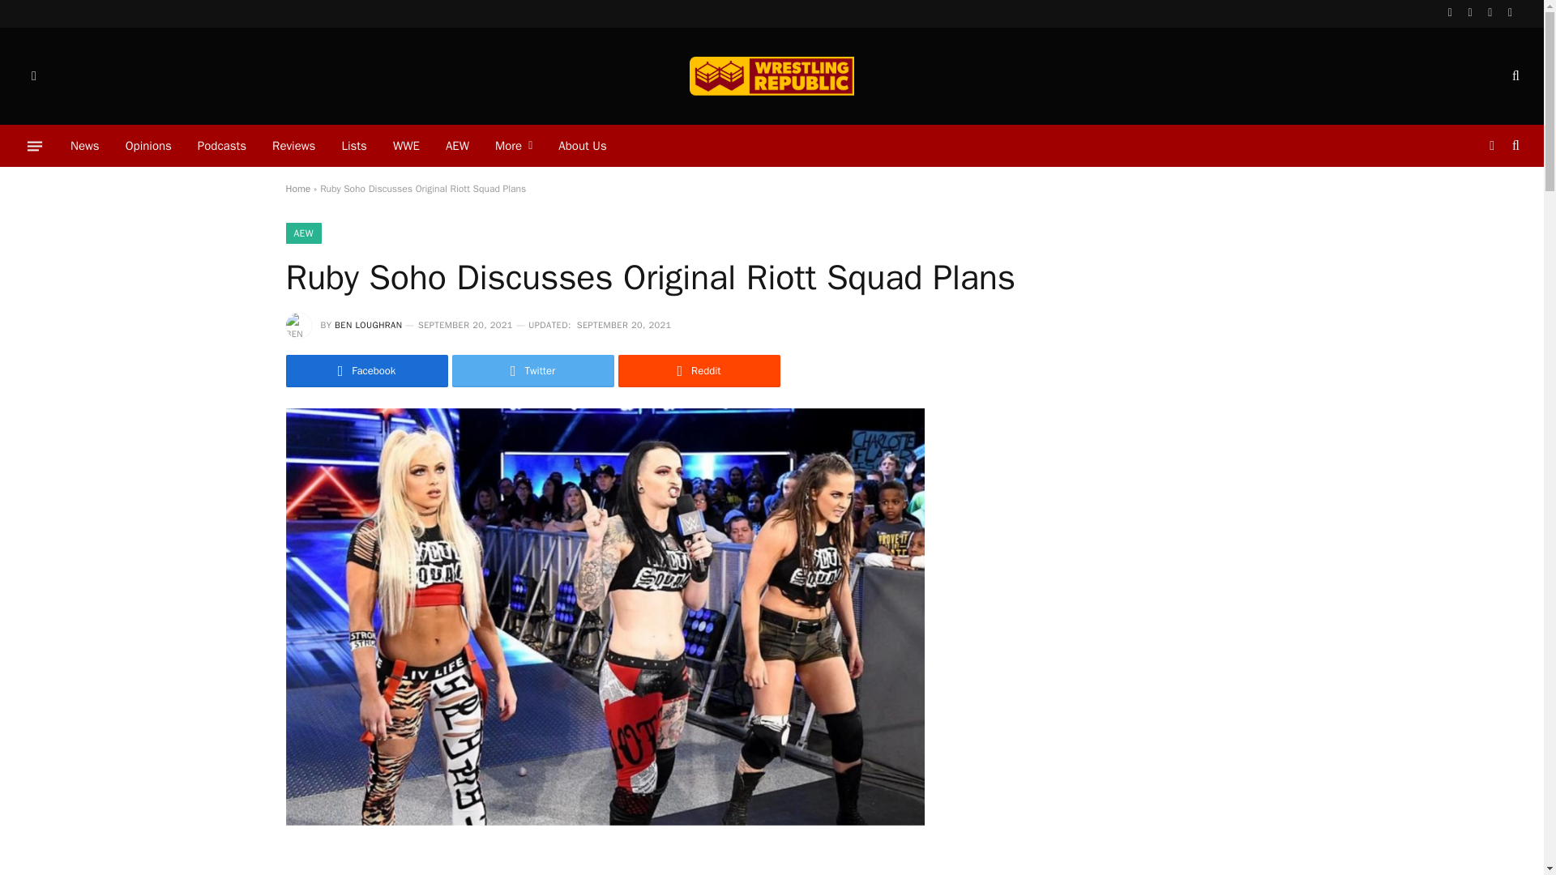 The image size is (1556, 875). I want to click on Posts by Ben Loughran, so click(368, 325).